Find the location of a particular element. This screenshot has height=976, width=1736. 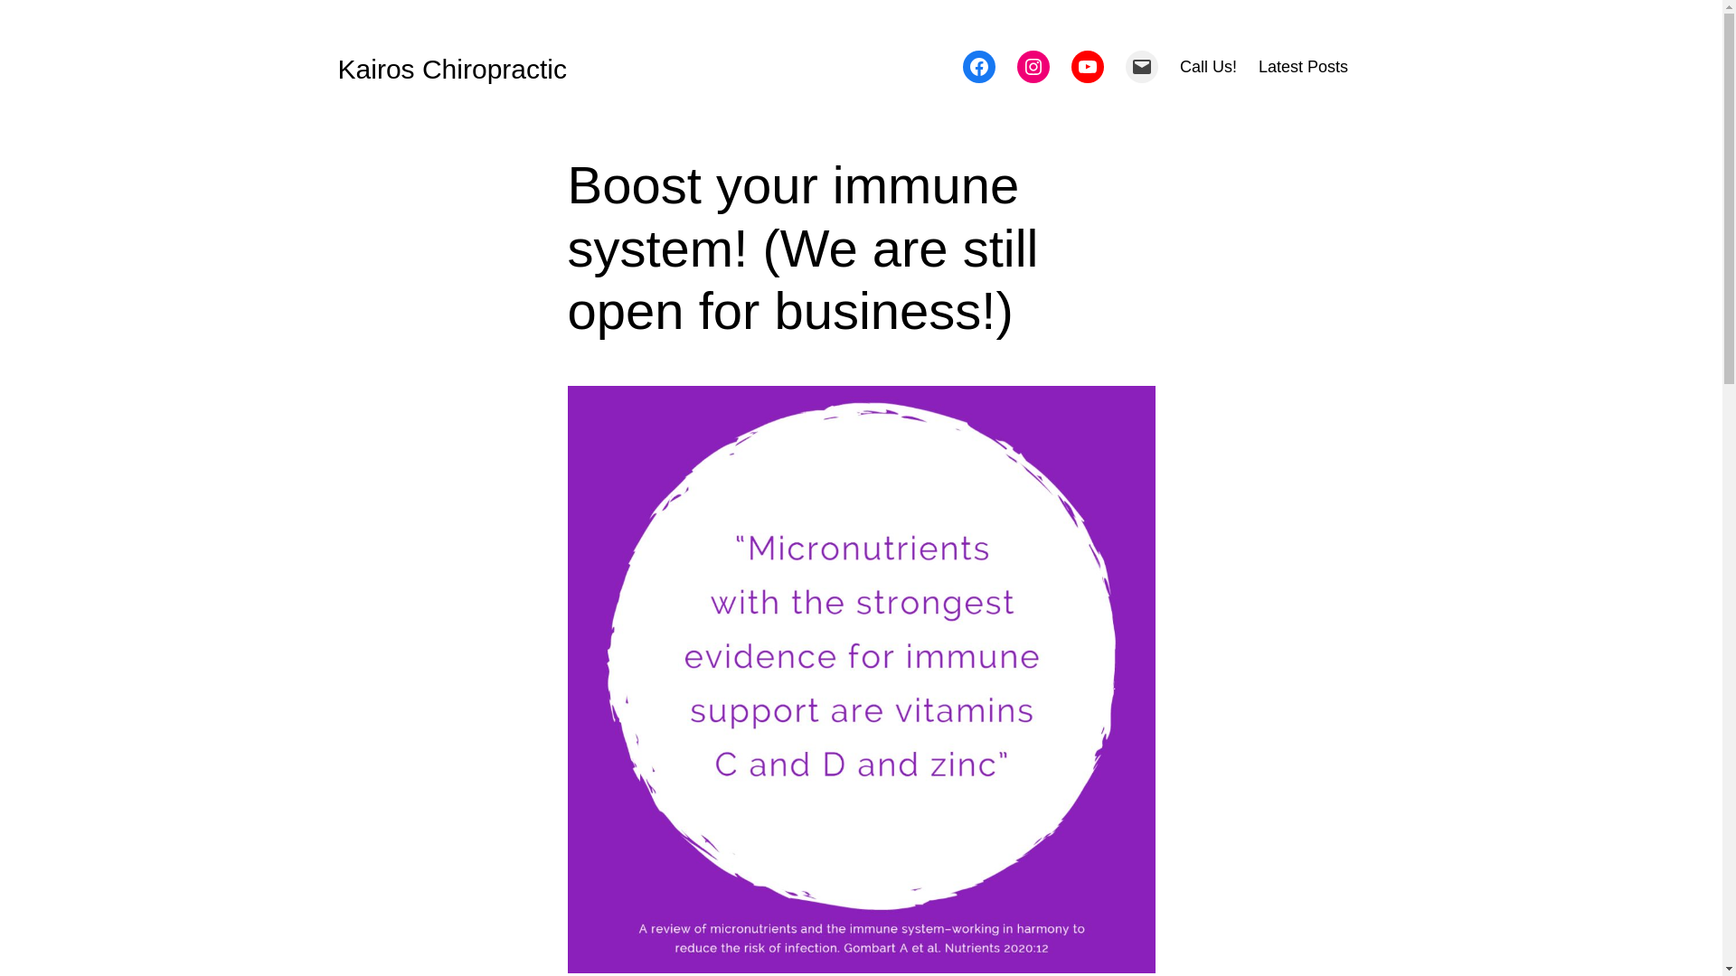

Latest Posts is located at coordinates (1304, 67).